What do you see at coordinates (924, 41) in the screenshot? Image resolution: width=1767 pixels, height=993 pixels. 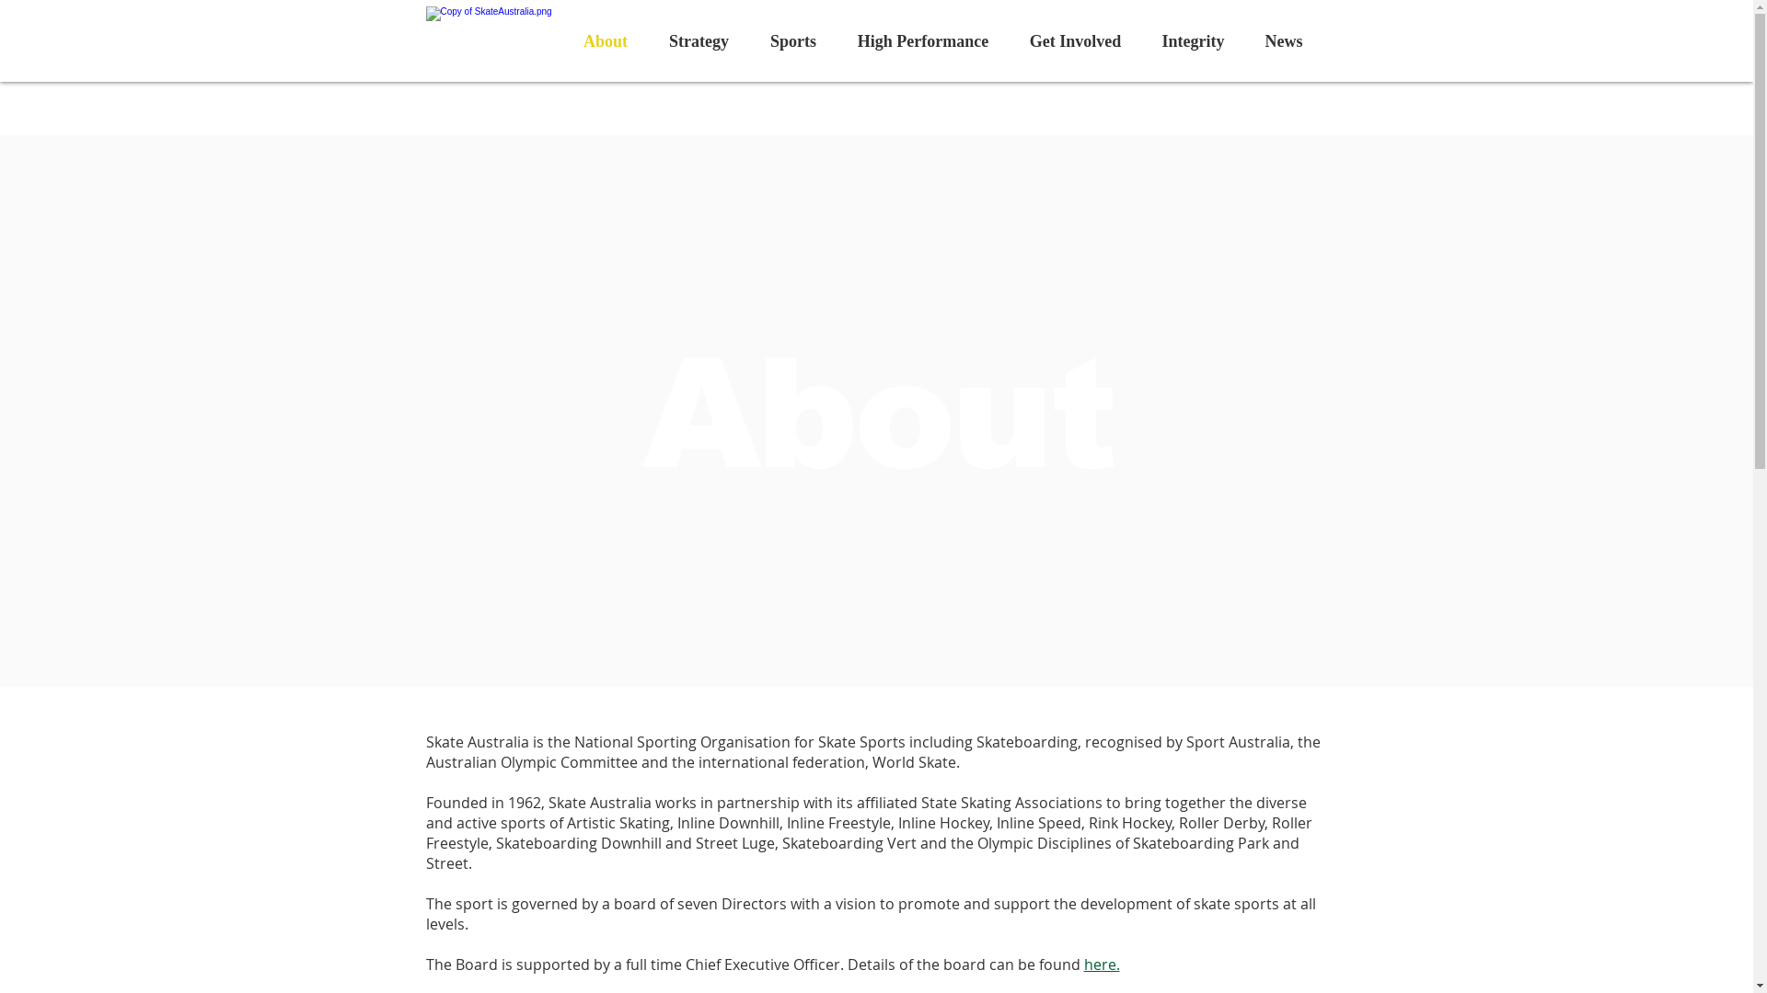 I see `High Performance` at bounding box center [924, 41].